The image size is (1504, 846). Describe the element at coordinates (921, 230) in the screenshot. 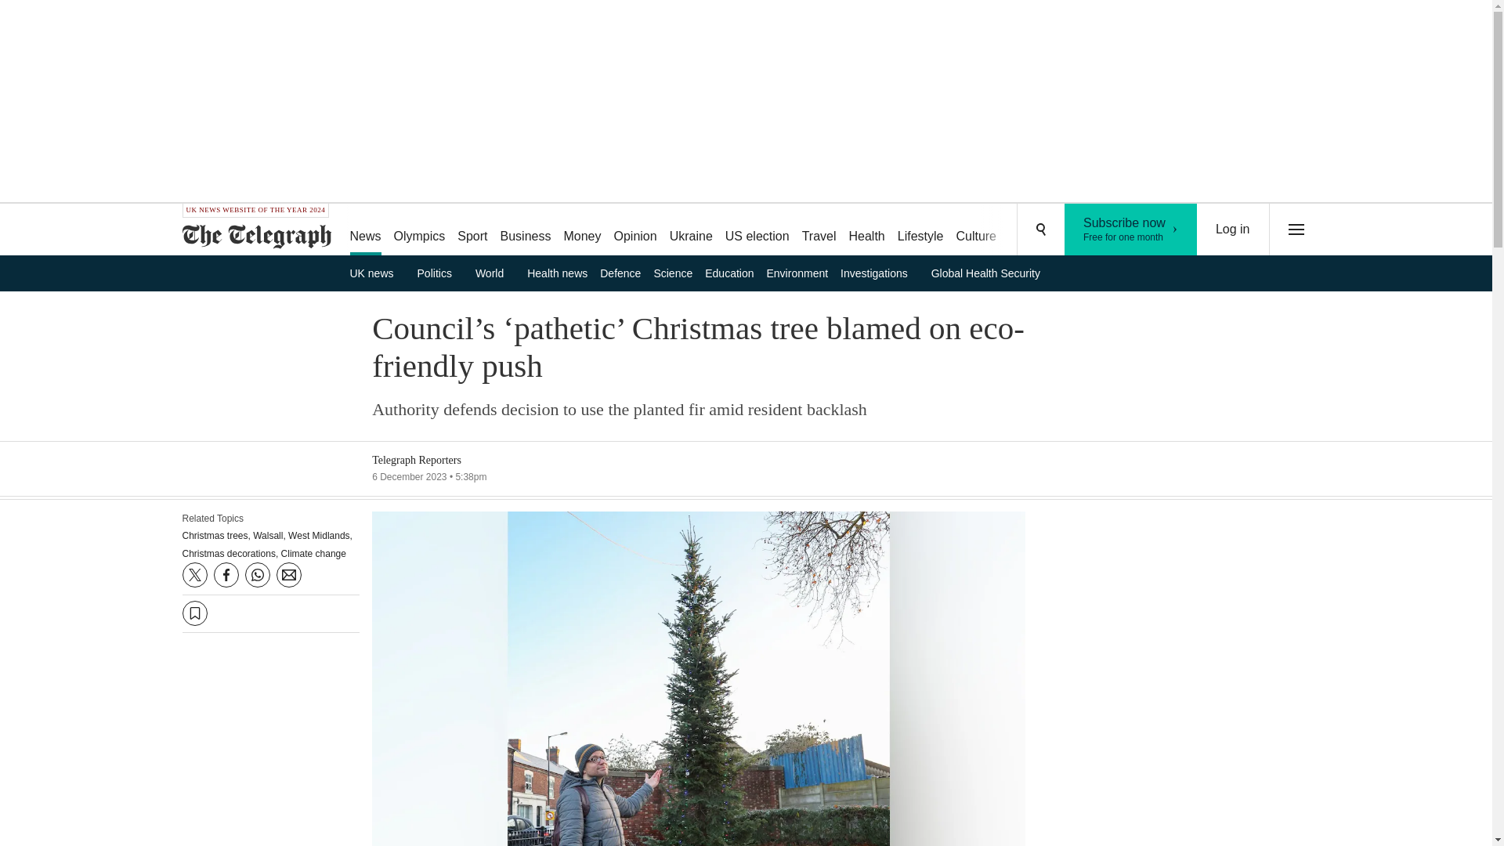

I see `Podcasts` at that location.